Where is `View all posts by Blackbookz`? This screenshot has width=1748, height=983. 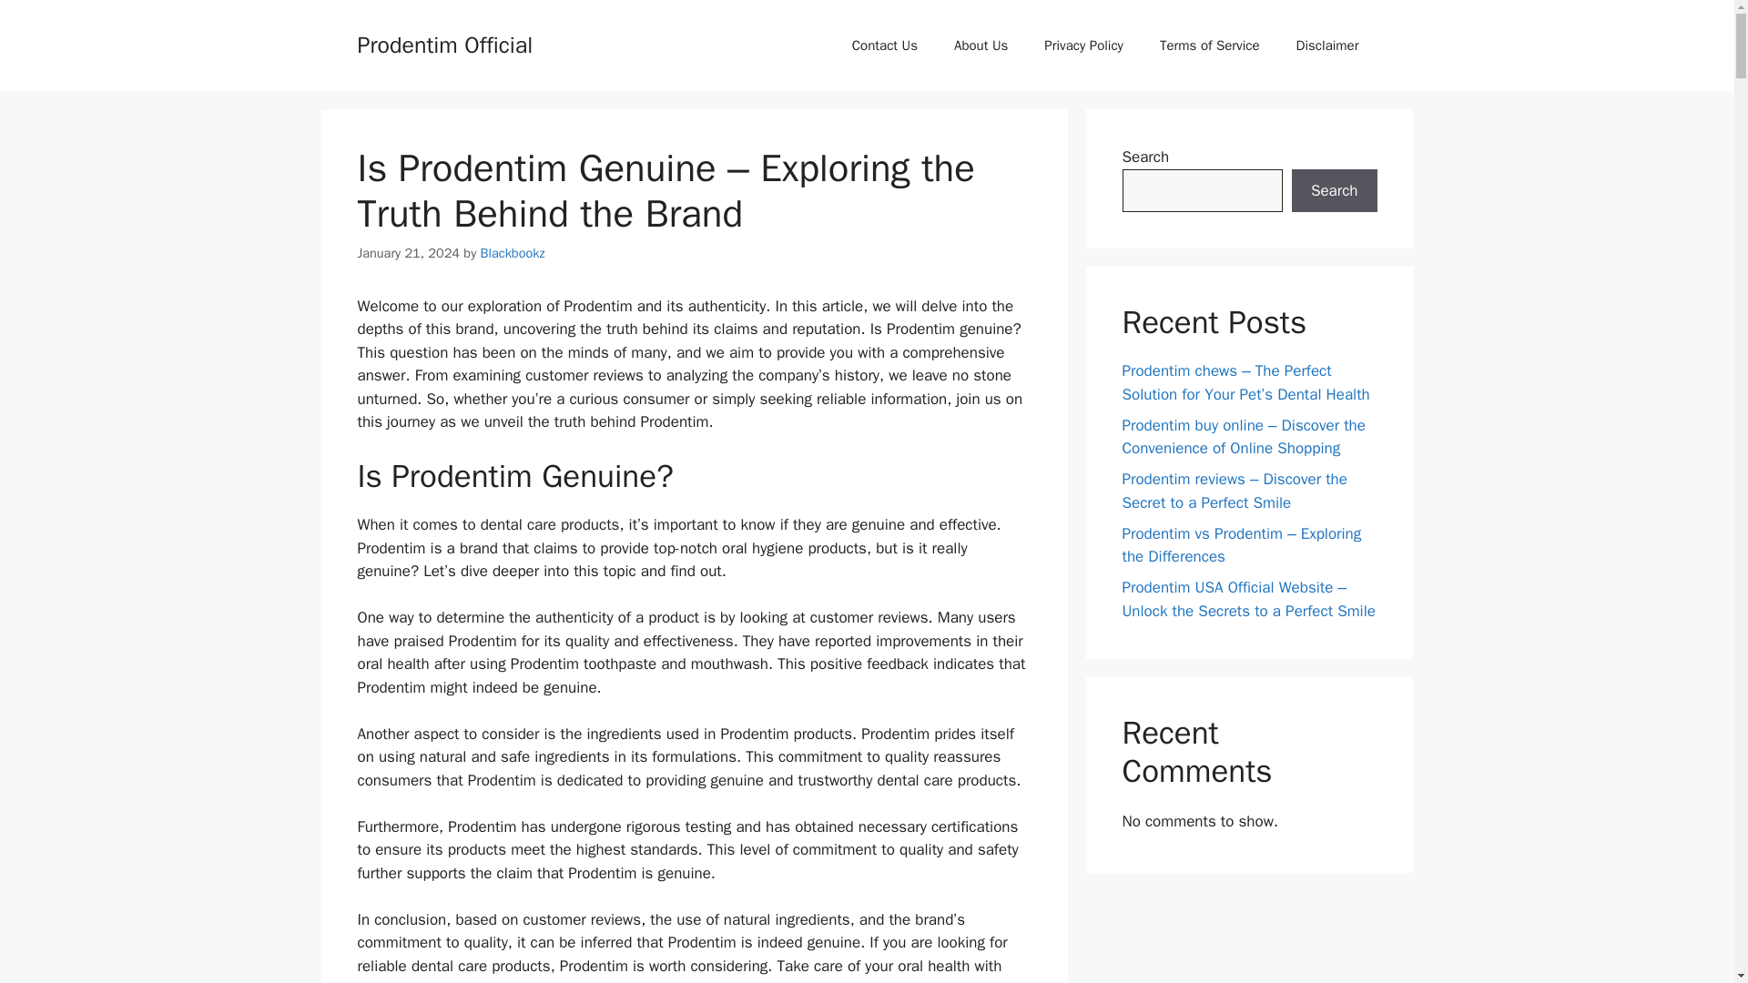 View all posts by Blackbookz is located at coordinates (513, 253).